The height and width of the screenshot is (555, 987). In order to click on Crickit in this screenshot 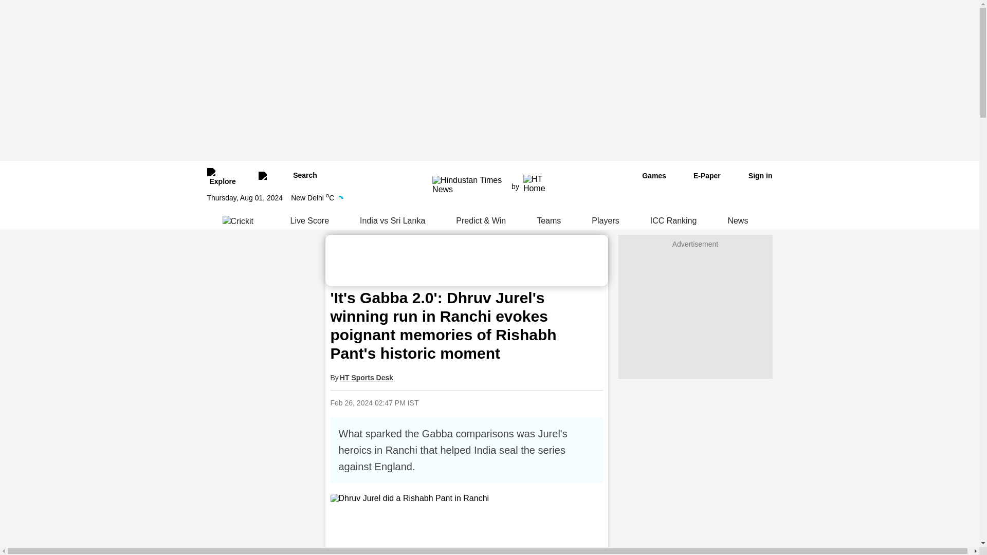, I will do `click(241, 221)`.